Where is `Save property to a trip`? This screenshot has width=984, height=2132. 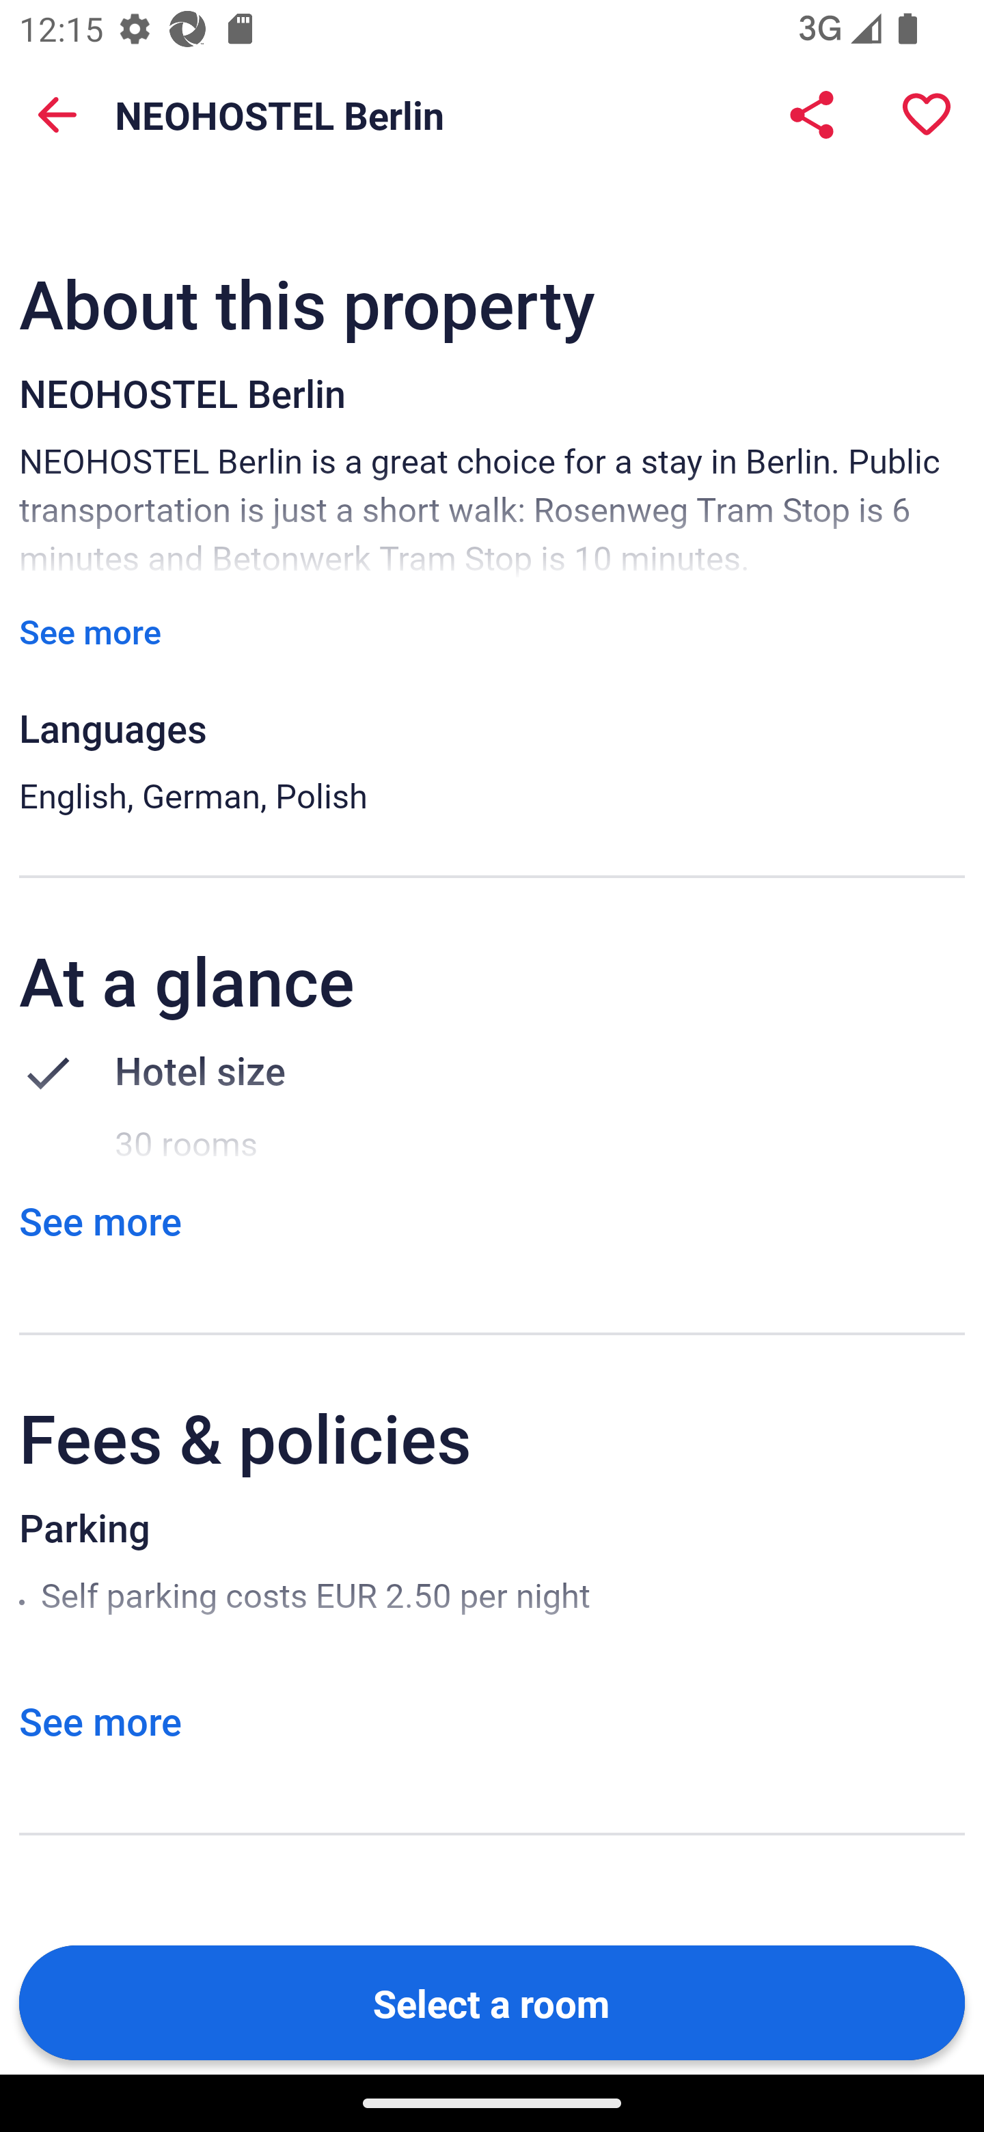 Save property to a trip is located at coordinates (927, 115).